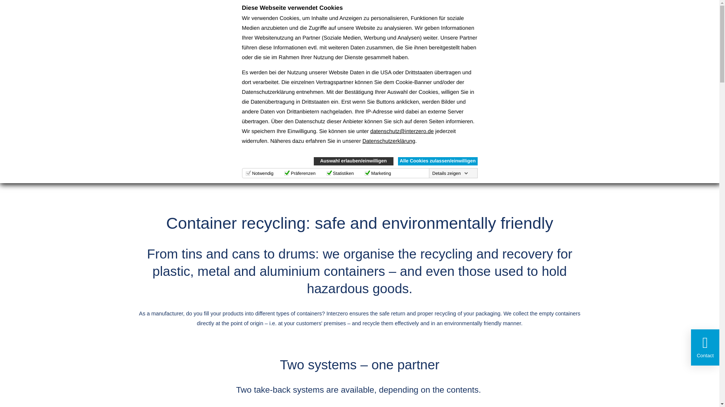  What do you see at coordinates (450, 173) in the screenshot?
I see `Details zeigen` at bounding box center [450, 173].